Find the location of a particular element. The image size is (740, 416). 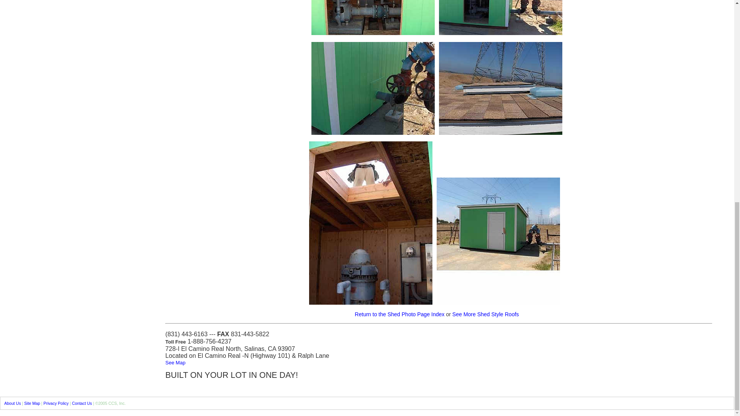

About Us is located at coordinates (12, 403).